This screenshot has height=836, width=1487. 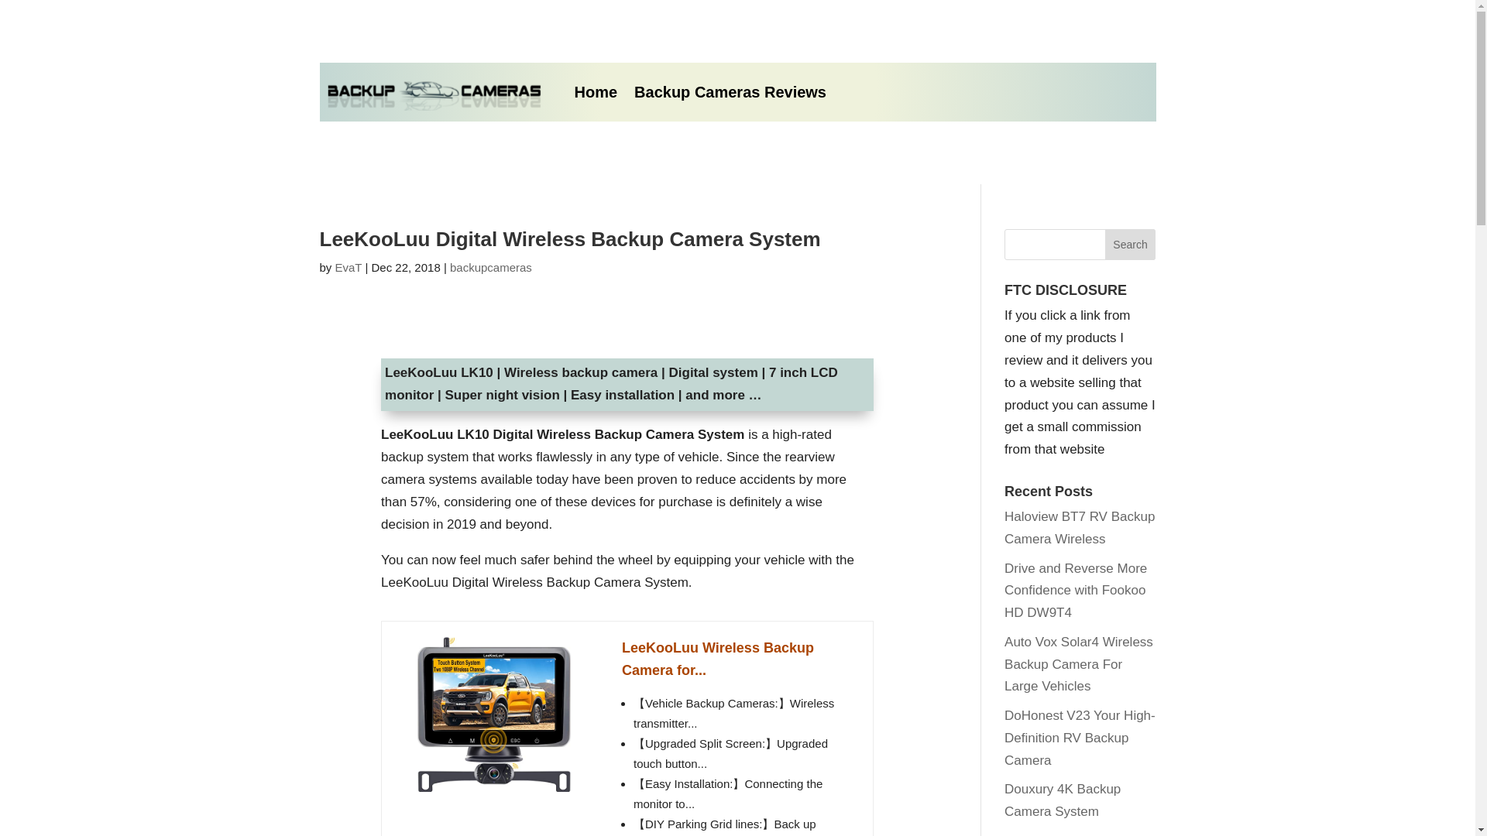 What do you see at coordinates (1080, 738) in the screenshot?
I see `DoHonest V23 Your High-Definition RV Backup Camera` at bounding box center [1080, 738].